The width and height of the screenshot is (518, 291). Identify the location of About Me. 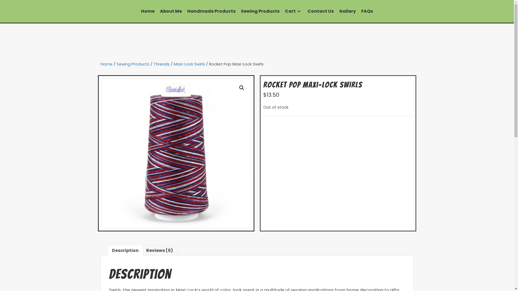
(171, 11).